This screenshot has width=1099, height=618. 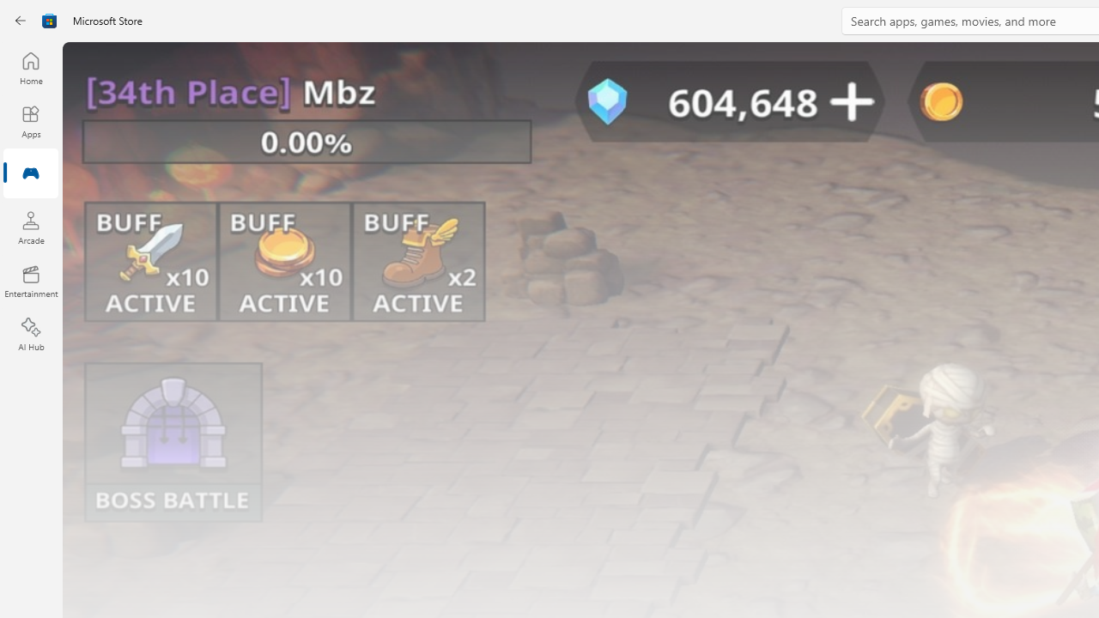 What do you see at coordinates (21, 21) in the screenshot?
I see `Back` at bounding box center [21, 21].